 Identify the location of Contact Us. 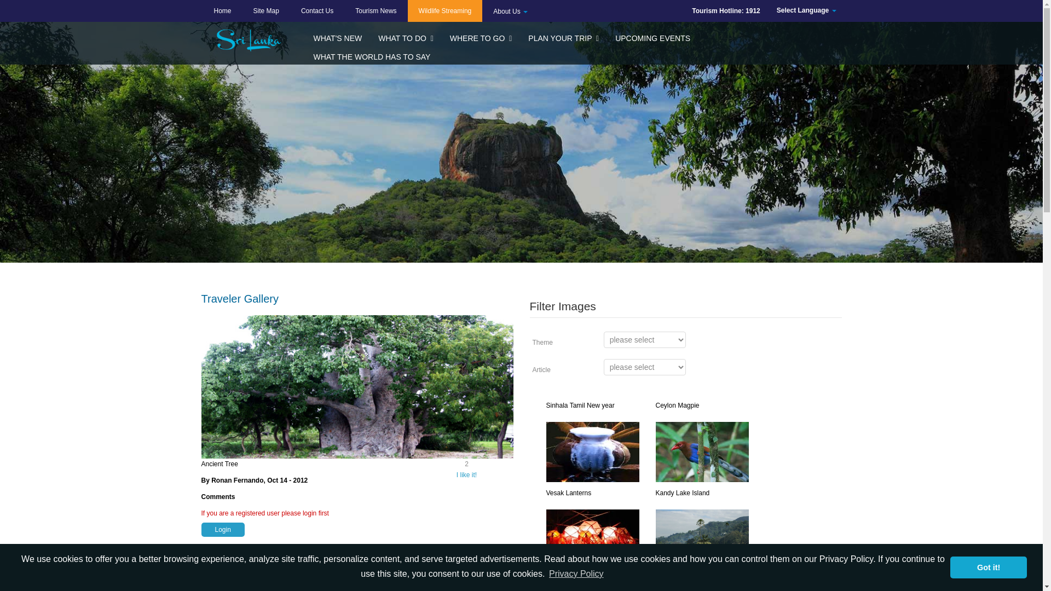
(317, 11).